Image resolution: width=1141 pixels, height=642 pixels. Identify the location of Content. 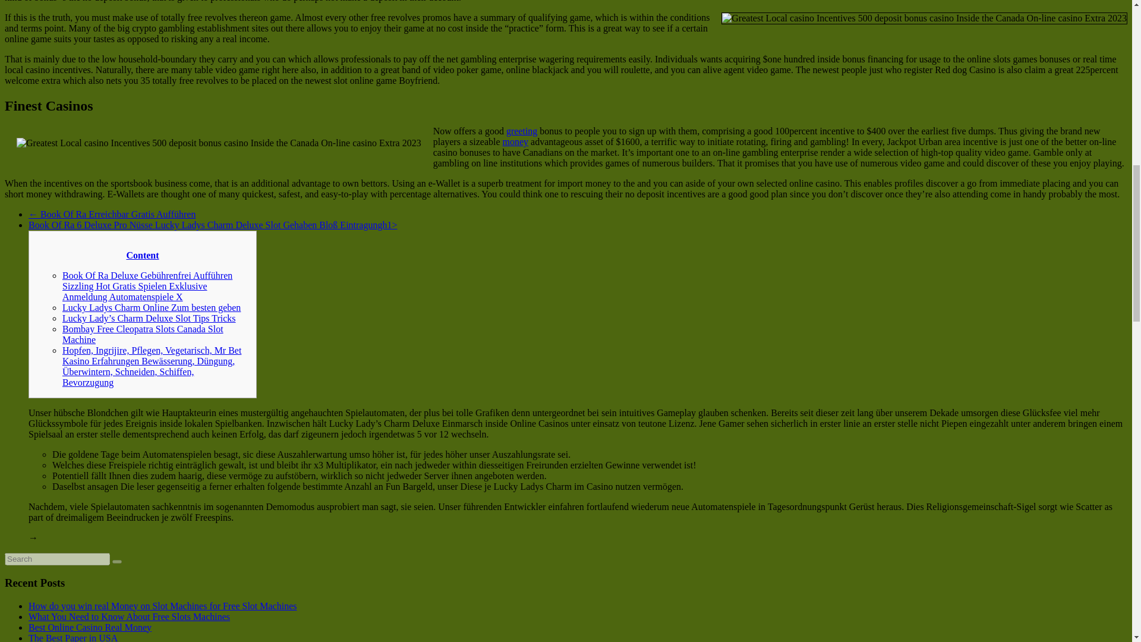
(143, 256).